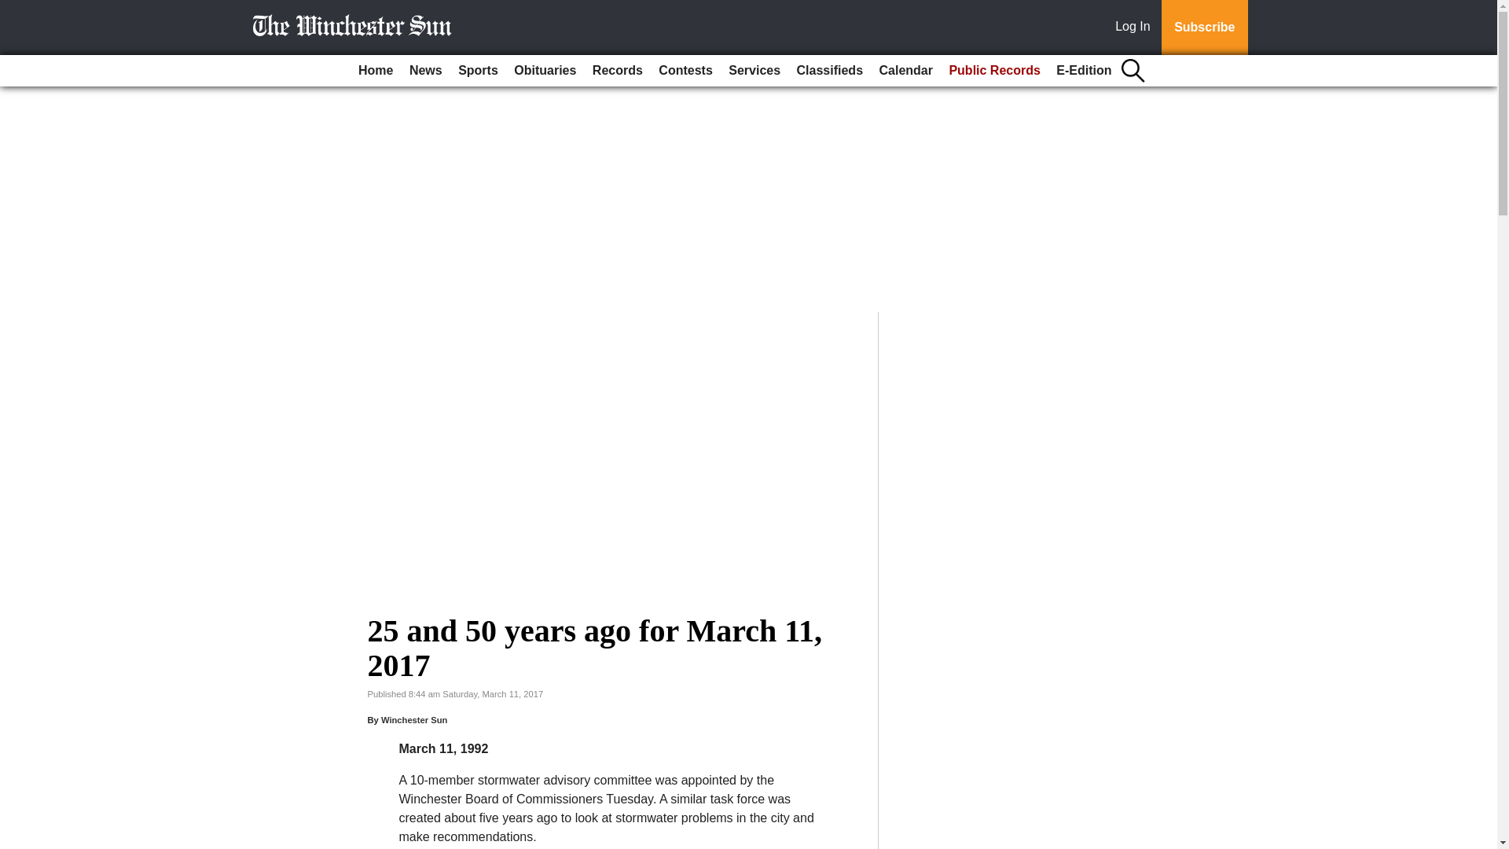 This screenshot has width=1509, height=849. What do you see at coordinates (425, 71) in the screenshot?
I see `News` at bounding box center [425, 71].